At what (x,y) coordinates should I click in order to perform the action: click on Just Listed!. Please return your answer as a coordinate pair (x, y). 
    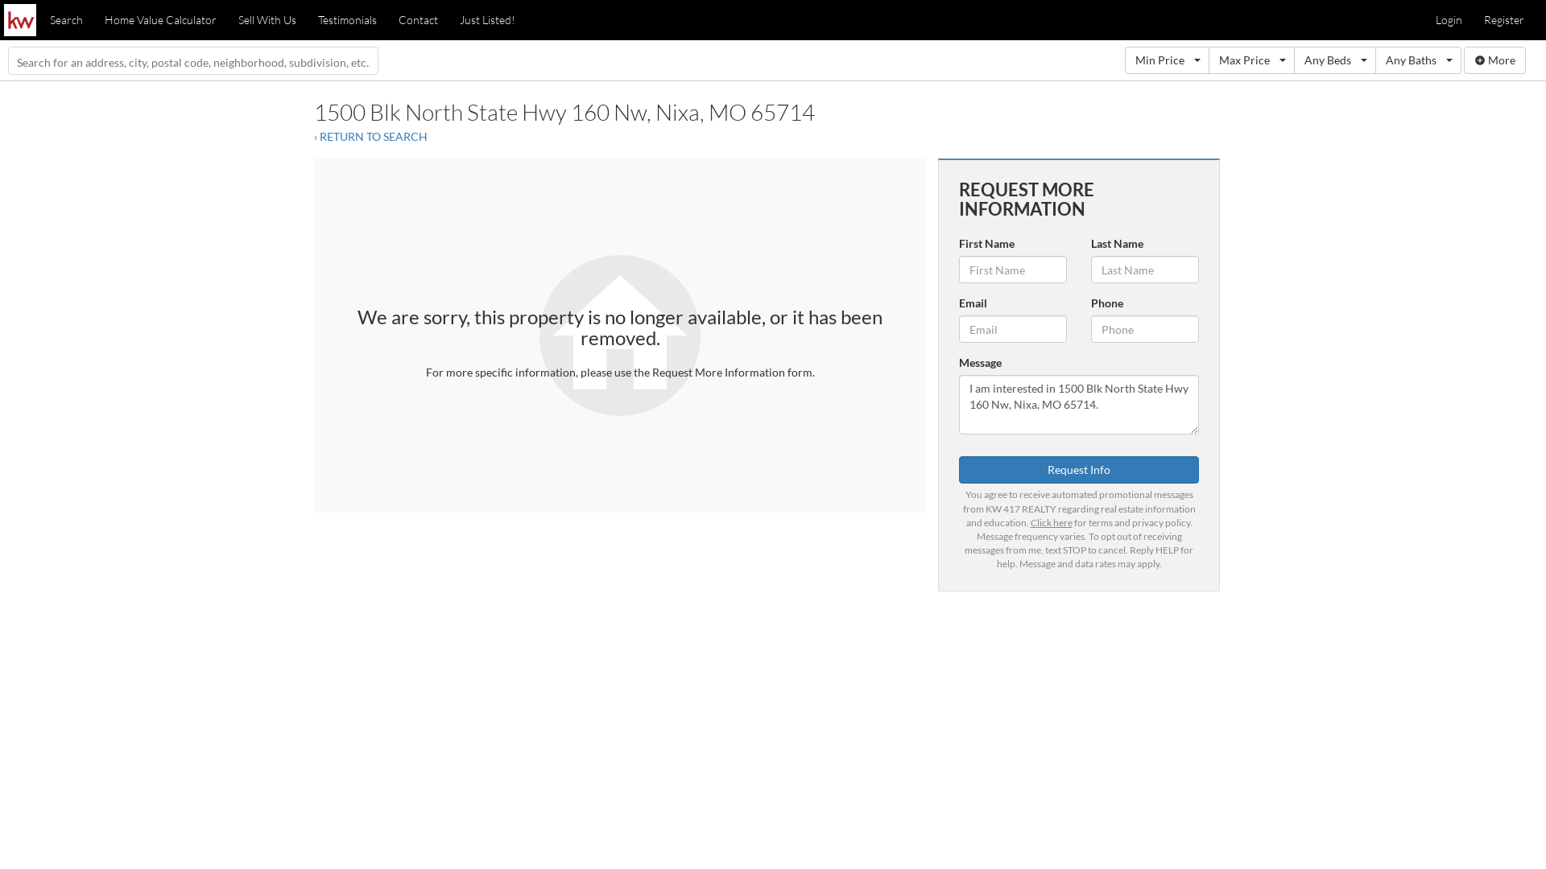
    Looking at the image, I should click on (488, 20).